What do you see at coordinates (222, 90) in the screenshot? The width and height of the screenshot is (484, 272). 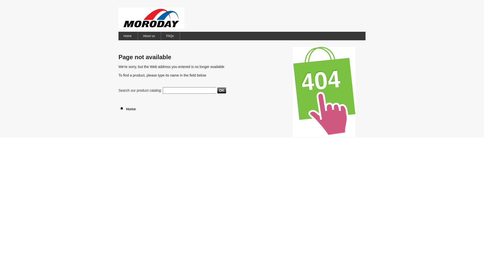 I see `OK` at bounding box center [222, 90].